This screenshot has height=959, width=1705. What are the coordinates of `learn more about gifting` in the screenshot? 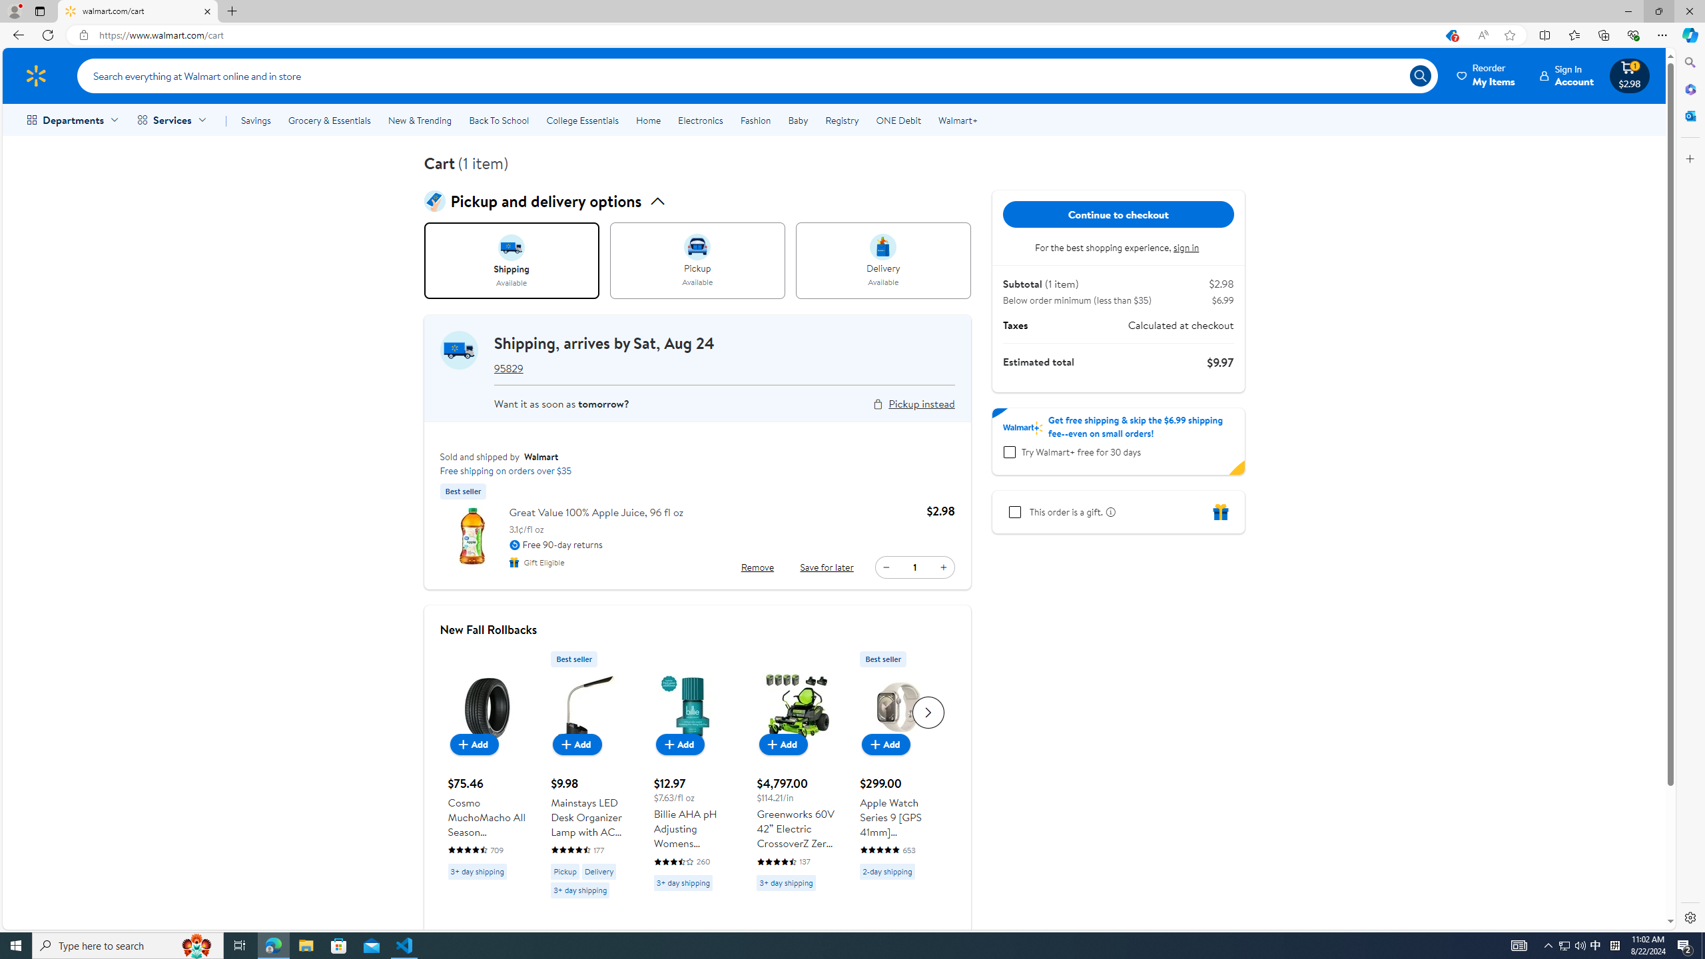 It's located at (1108, 511).